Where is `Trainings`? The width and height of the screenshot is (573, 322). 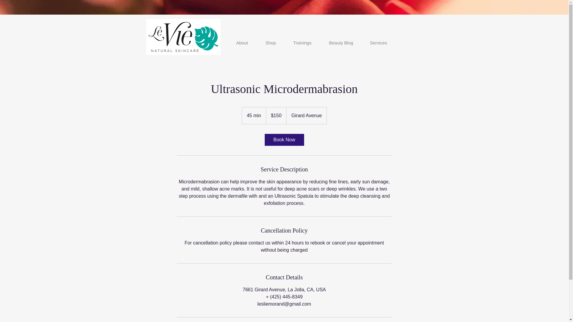 Trainings is located at coordinates (307, 42).